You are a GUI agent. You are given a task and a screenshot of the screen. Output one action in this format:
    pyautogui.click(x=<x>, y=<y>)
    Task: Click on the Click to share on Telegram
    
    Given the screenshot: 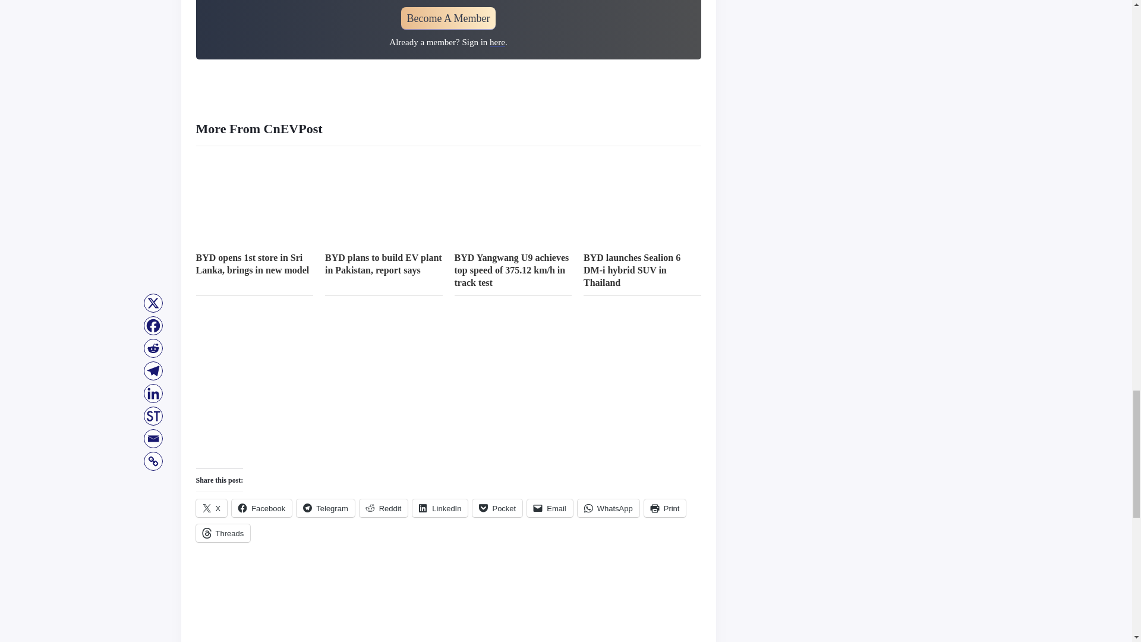 What is the action you would take?
    pyautogui.click(x=325, y=508)
    